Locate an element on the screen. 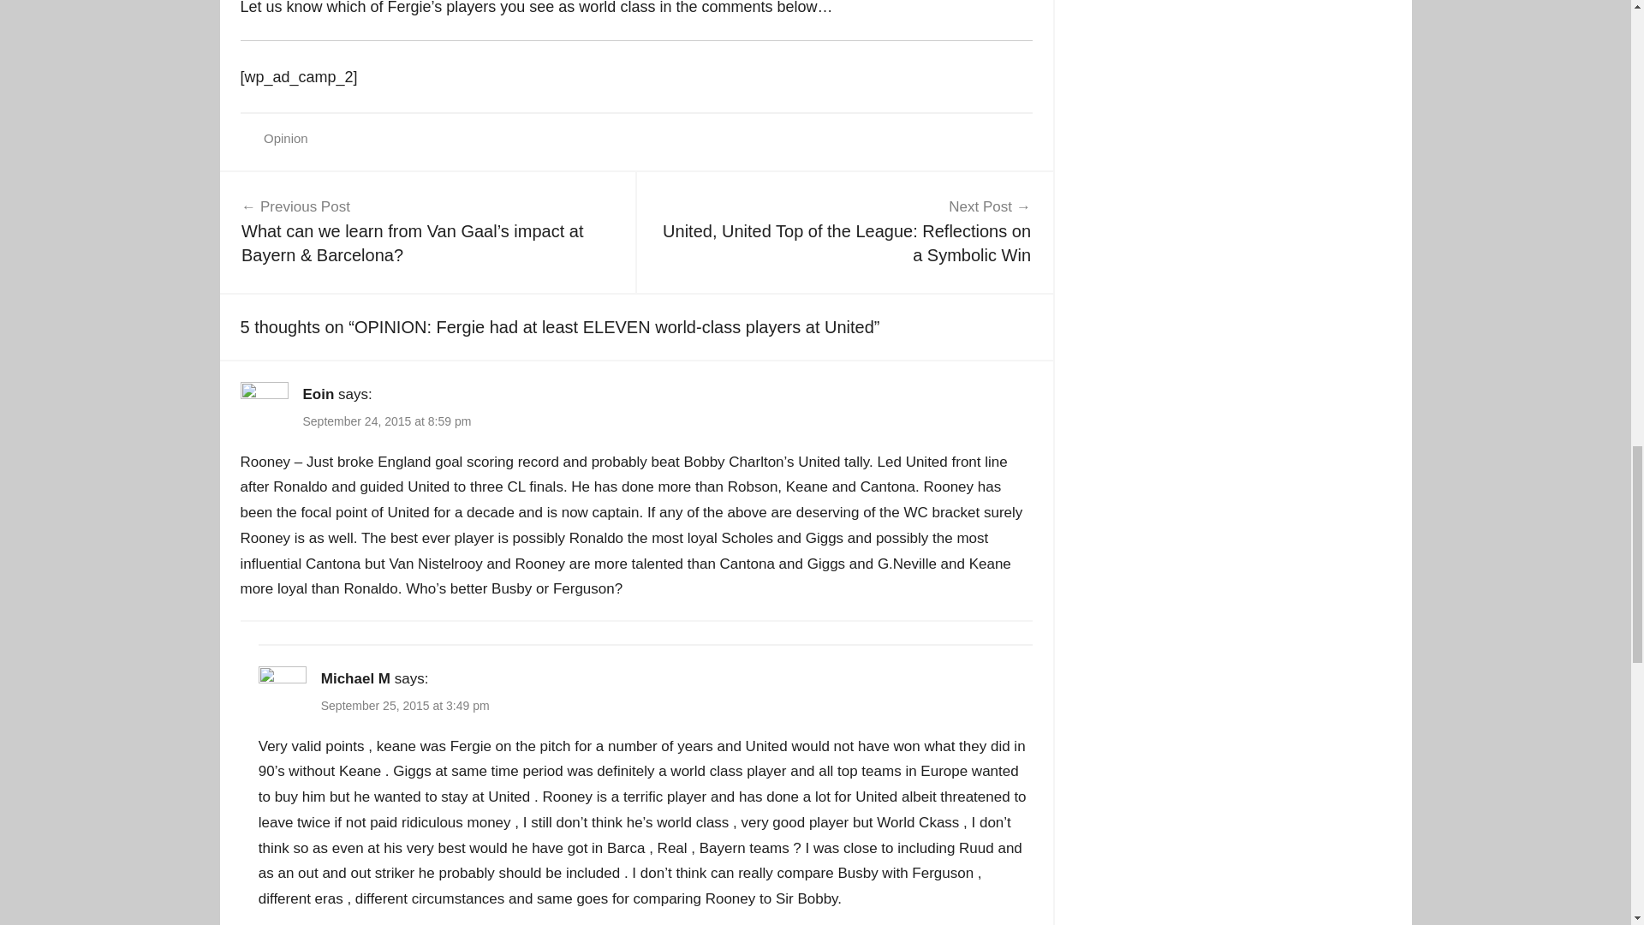 This screenshot has width=1644, height=925. Opinion is located at coordinates (286, 138).